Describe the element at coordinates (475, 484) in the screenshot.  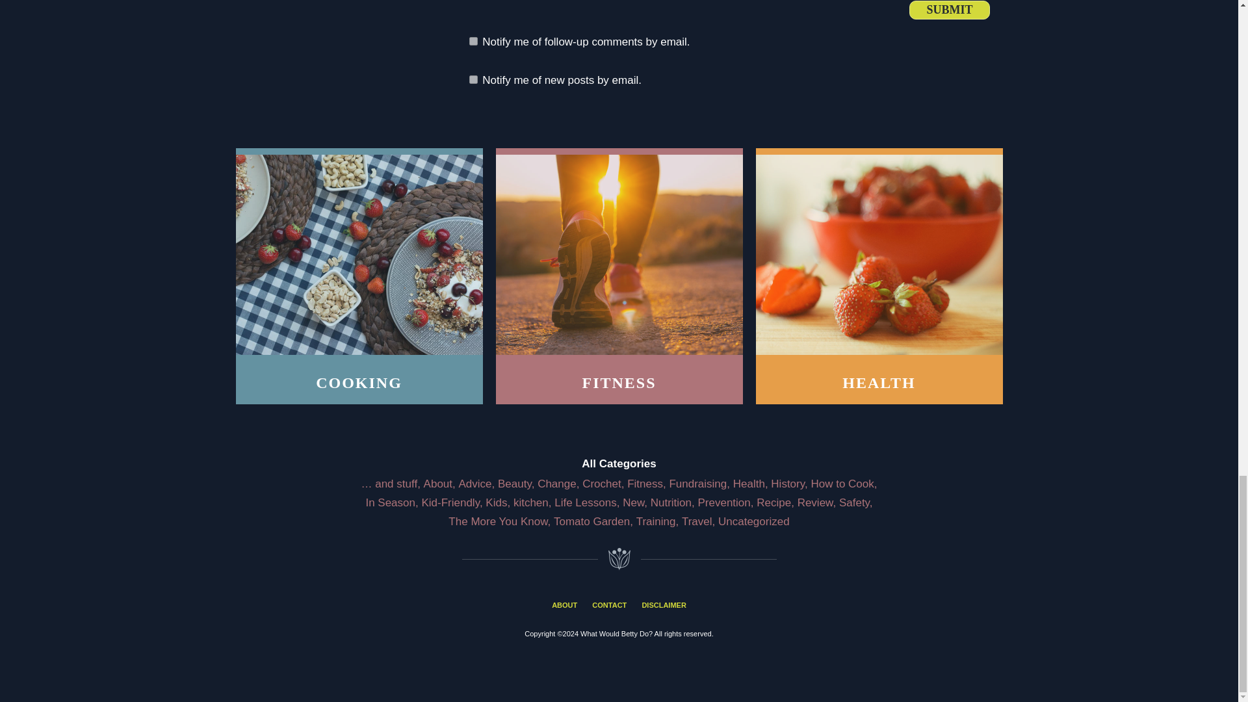
I see `Advice` at that location.